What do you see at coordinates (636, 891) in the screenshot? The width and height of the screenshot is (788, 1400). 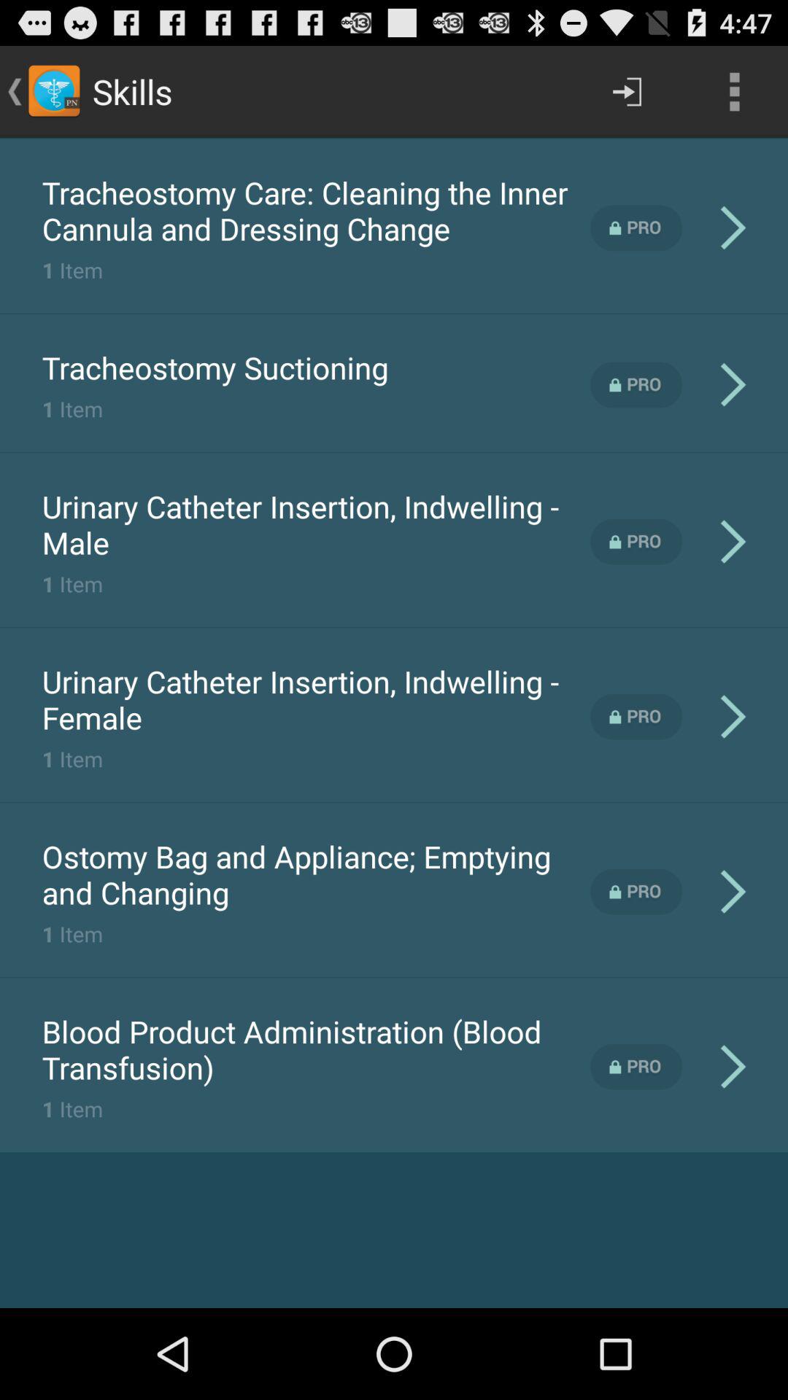 I see `toggle pro version` at bounding box center [636, 891].